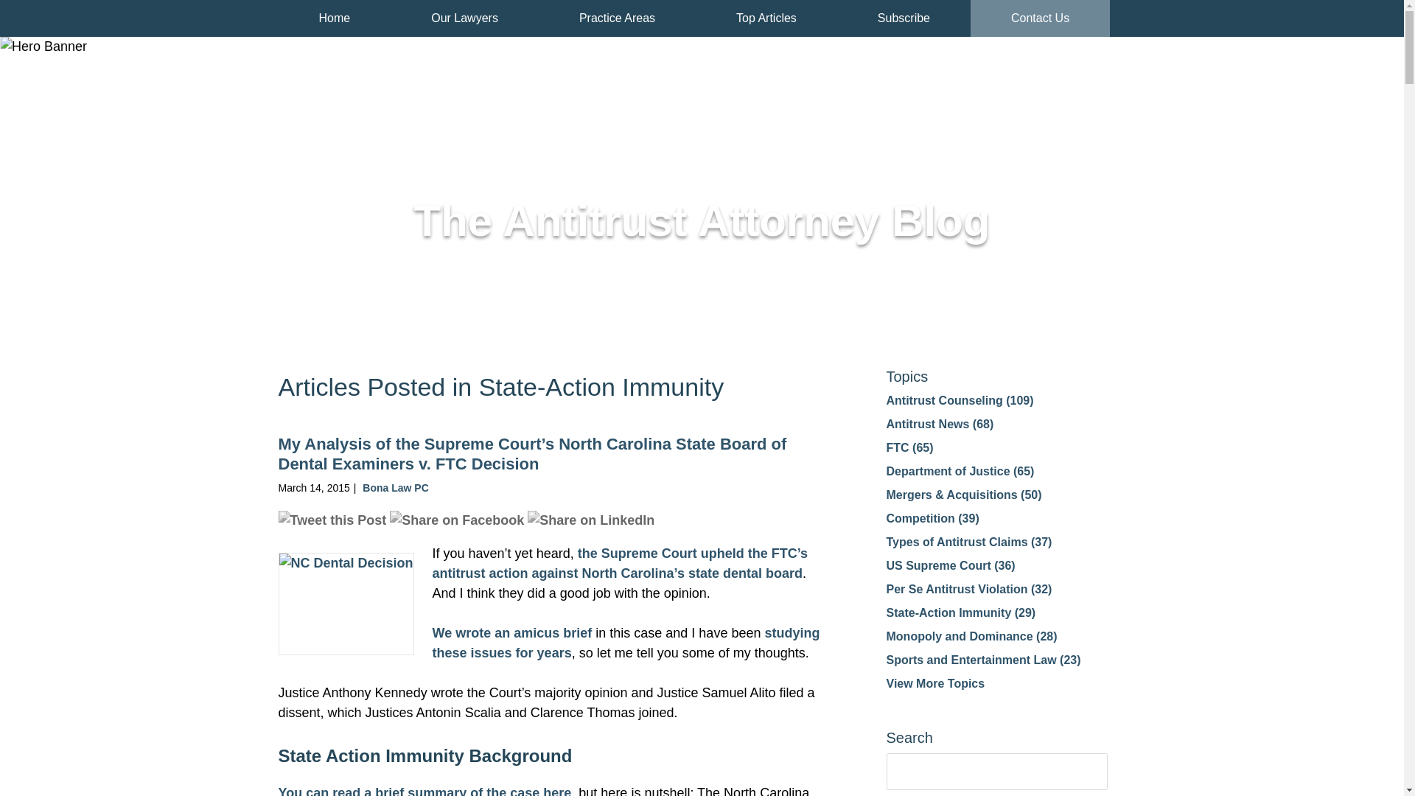 Image resolution: width=1415 pixels, height=796 pixels. Describe the element at coordinates (394, 74) in the screenshot. I see `The Antitrust Attorney Blog` at that location.